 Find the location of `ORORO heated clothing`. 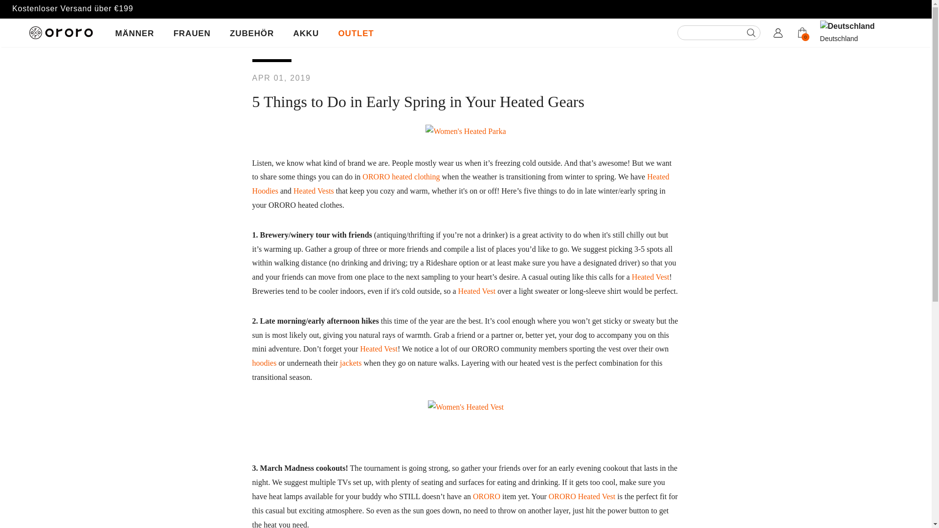

ORORO heated clothing is located at coordinates (401, 177).